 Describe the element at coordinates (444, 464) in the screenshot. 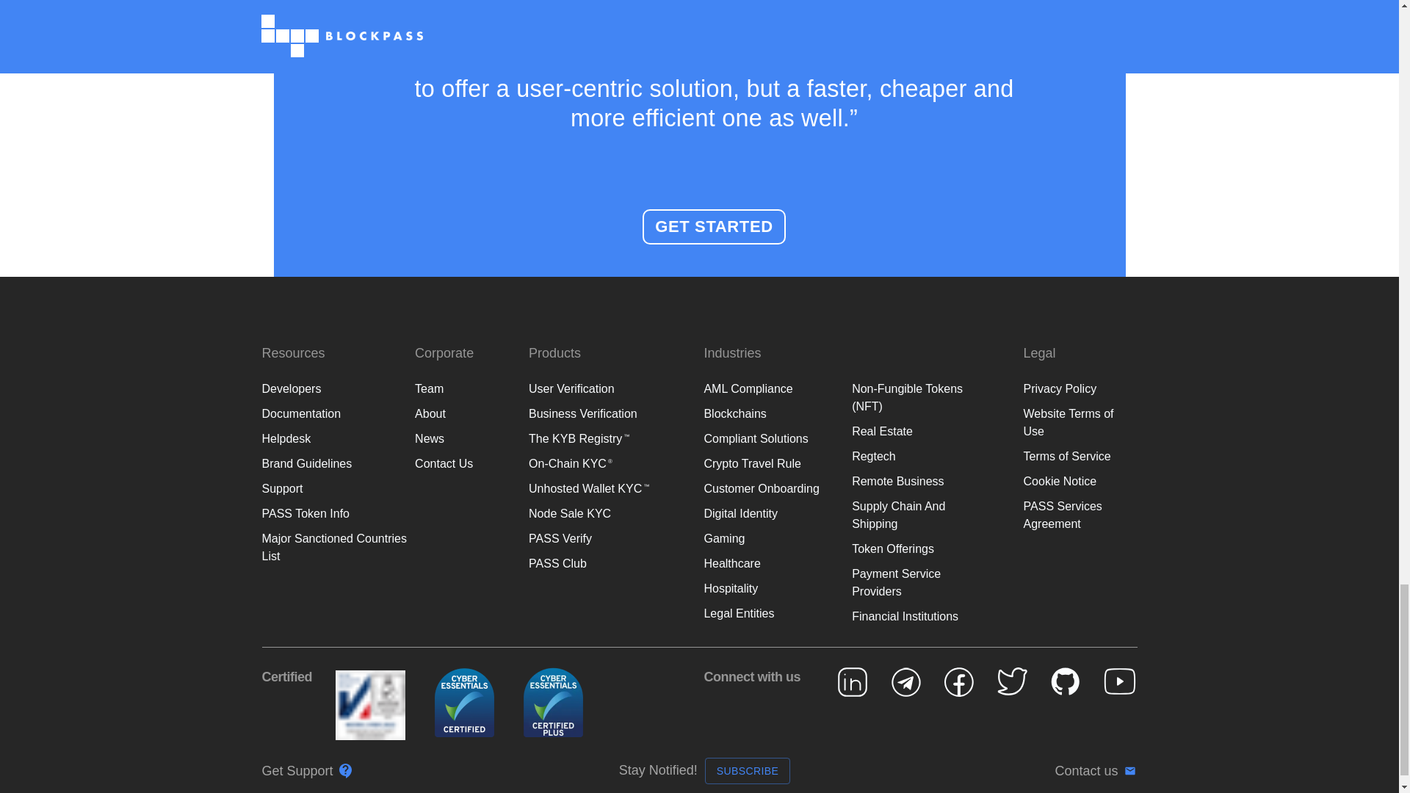

I see `Contact Us` at that location.